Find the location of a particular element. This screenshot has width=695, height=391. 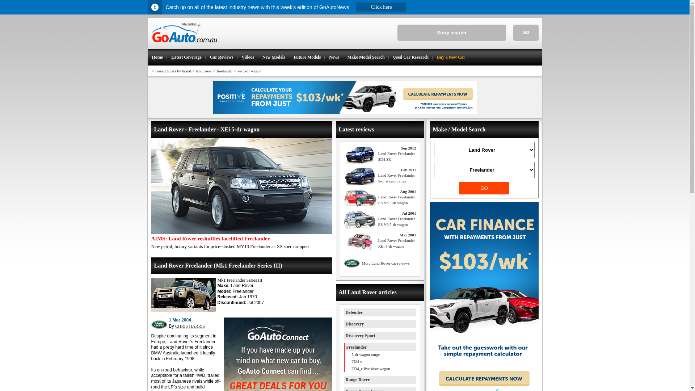

xei 5-dr wagon is located at coordinates (250, 71).